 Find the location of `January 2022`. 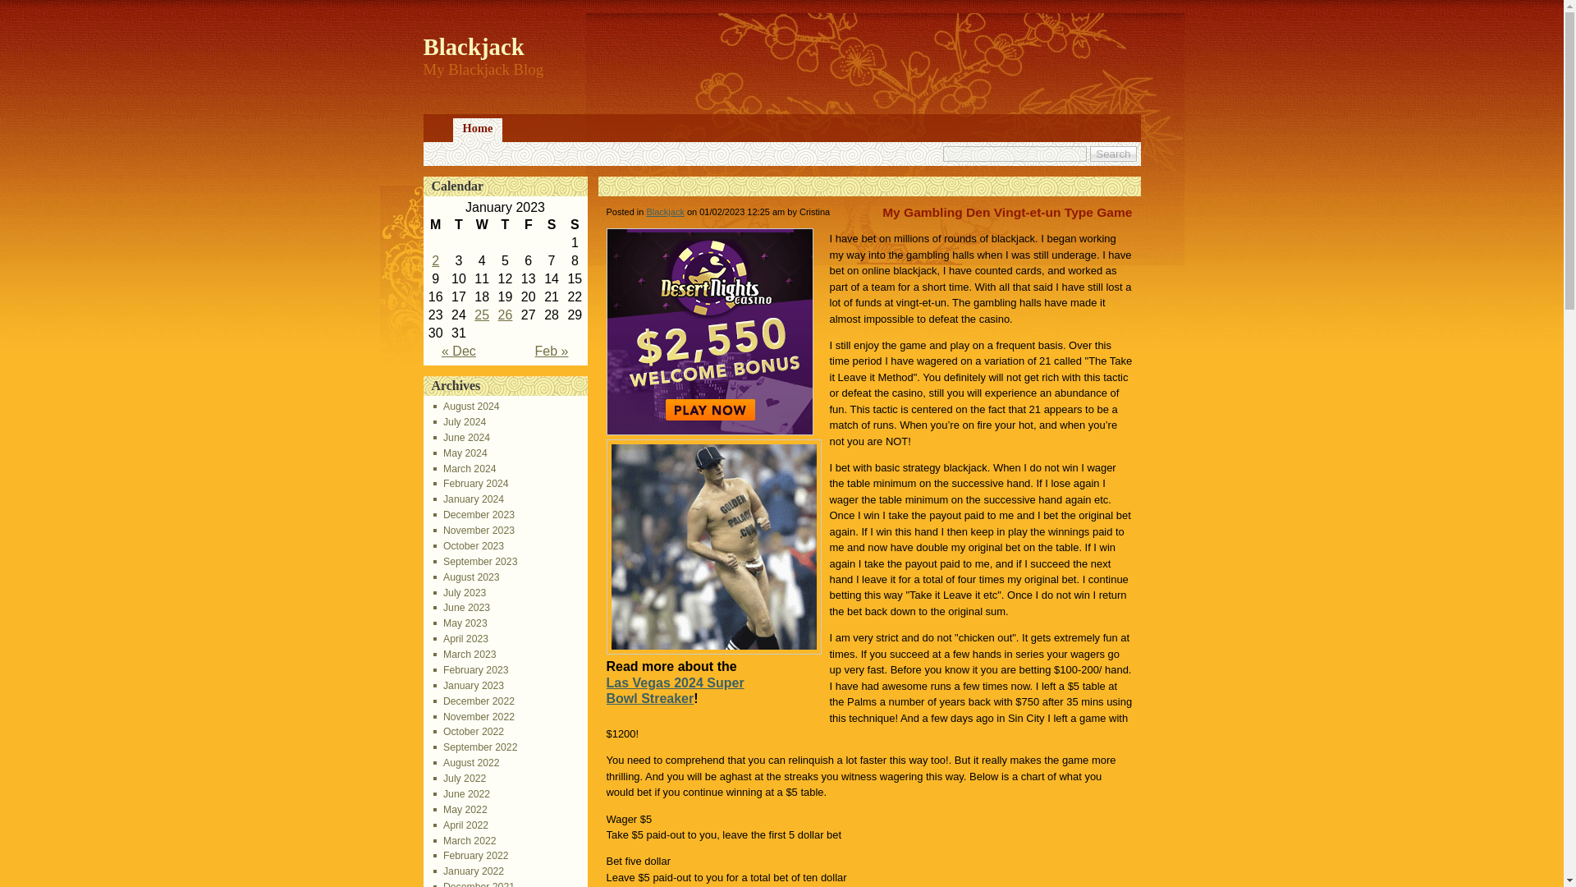

January 2022 is located at coordinates (469, 871).